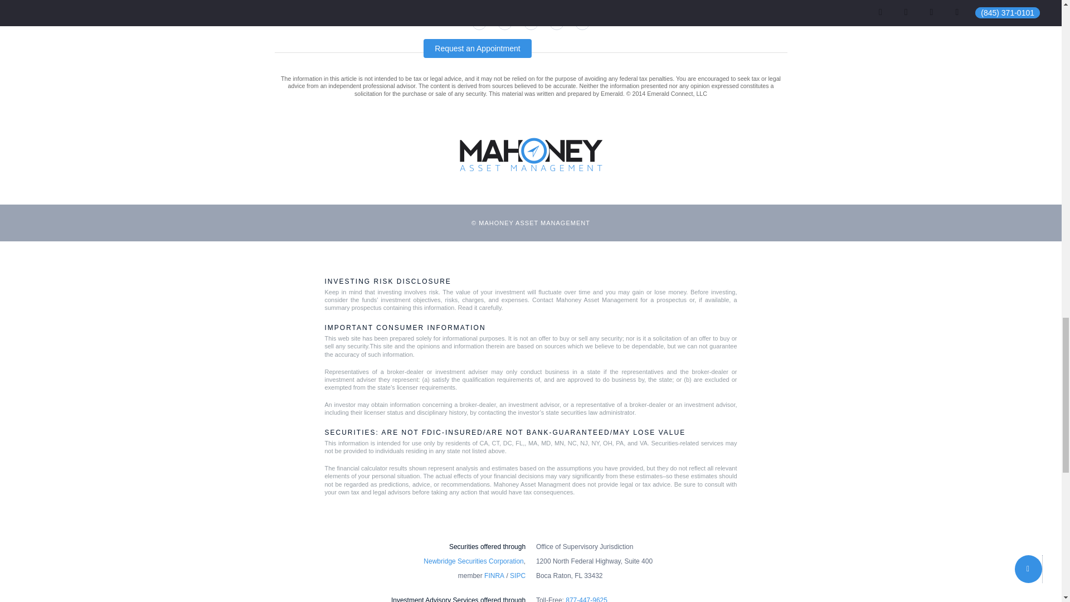 Image resolution: width=1070 pixels, height=602 pixels. I want to click on FINRA, so click(494, 576).